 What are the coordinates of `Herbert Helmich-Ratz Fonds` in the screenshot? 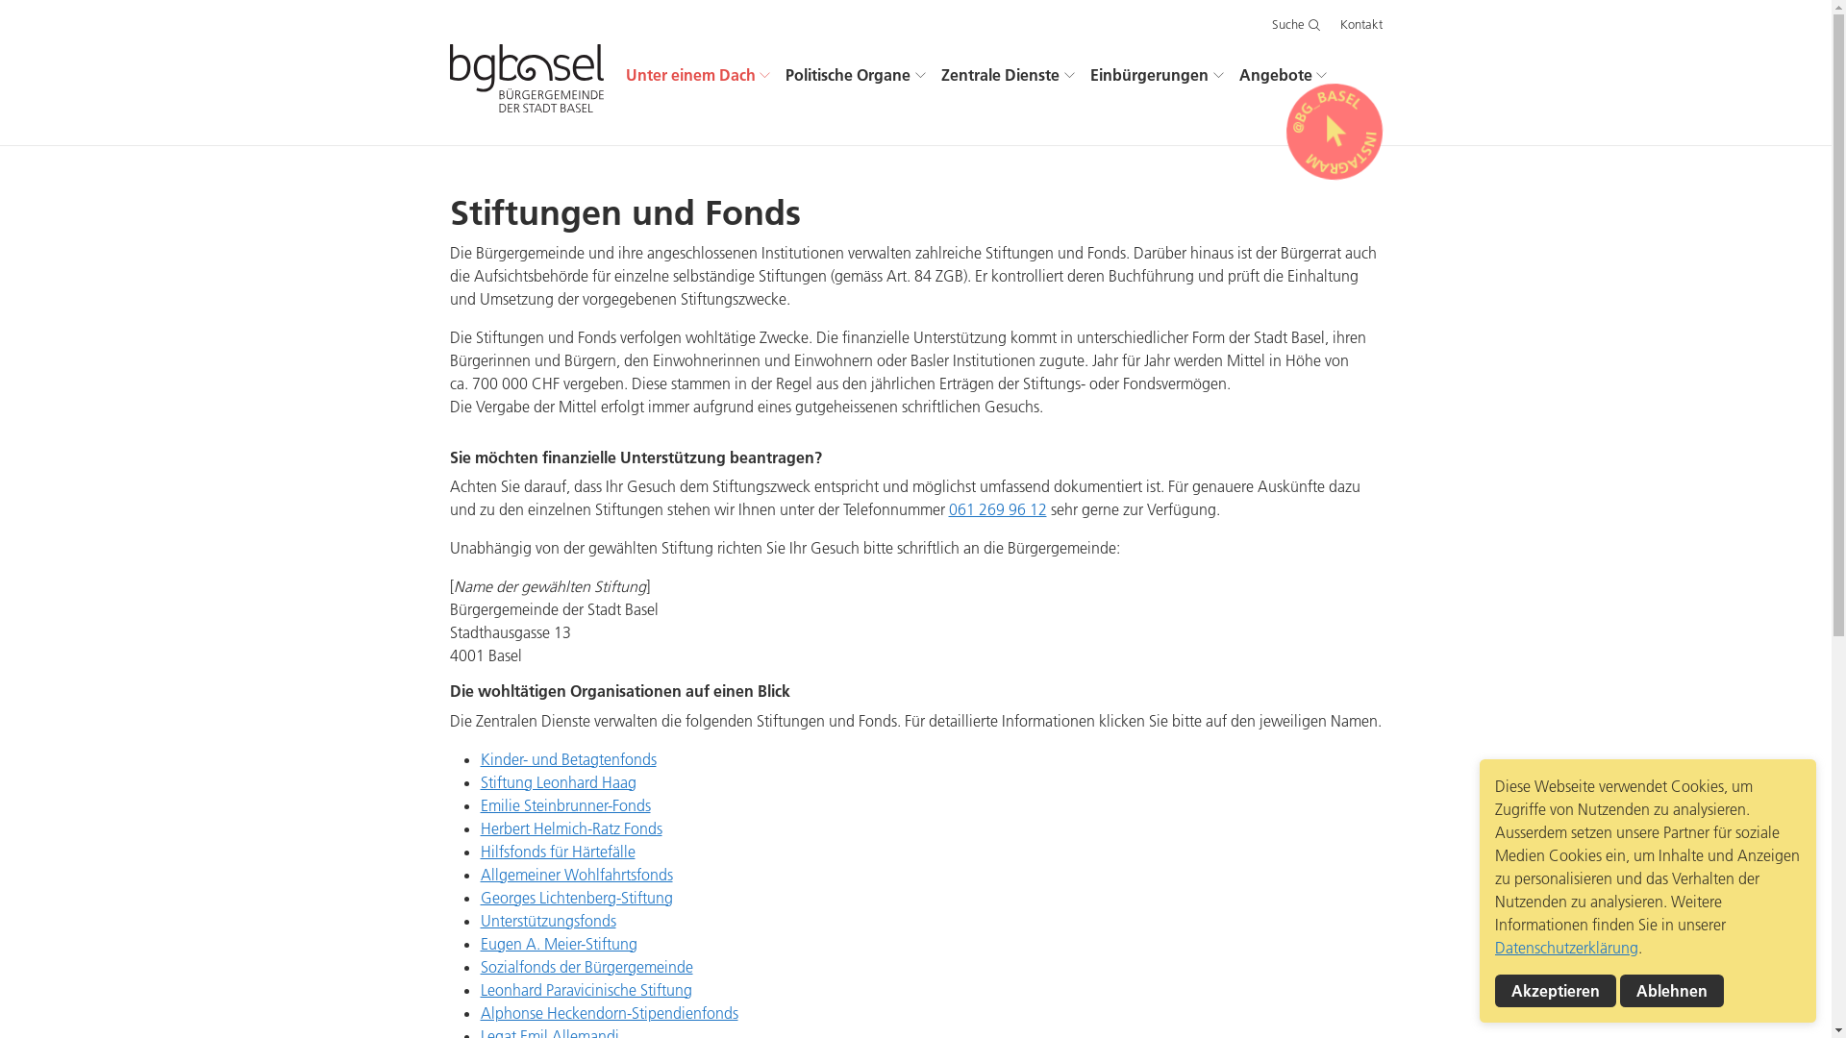 It's located at (571, 828).